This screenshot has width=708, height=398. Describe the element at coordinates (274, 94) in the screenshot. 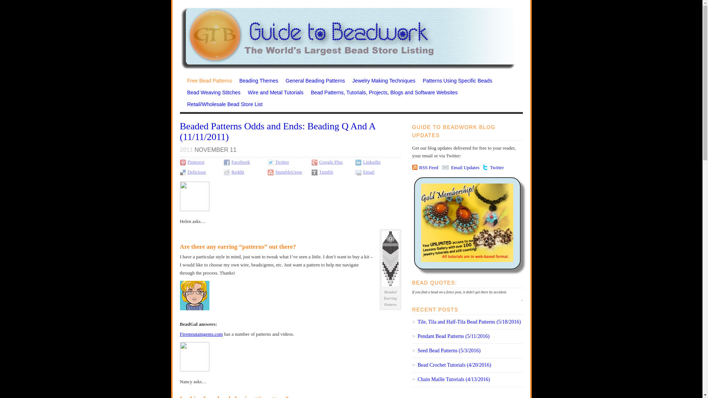

I see `Wire and Metal Tutorials` at that location.